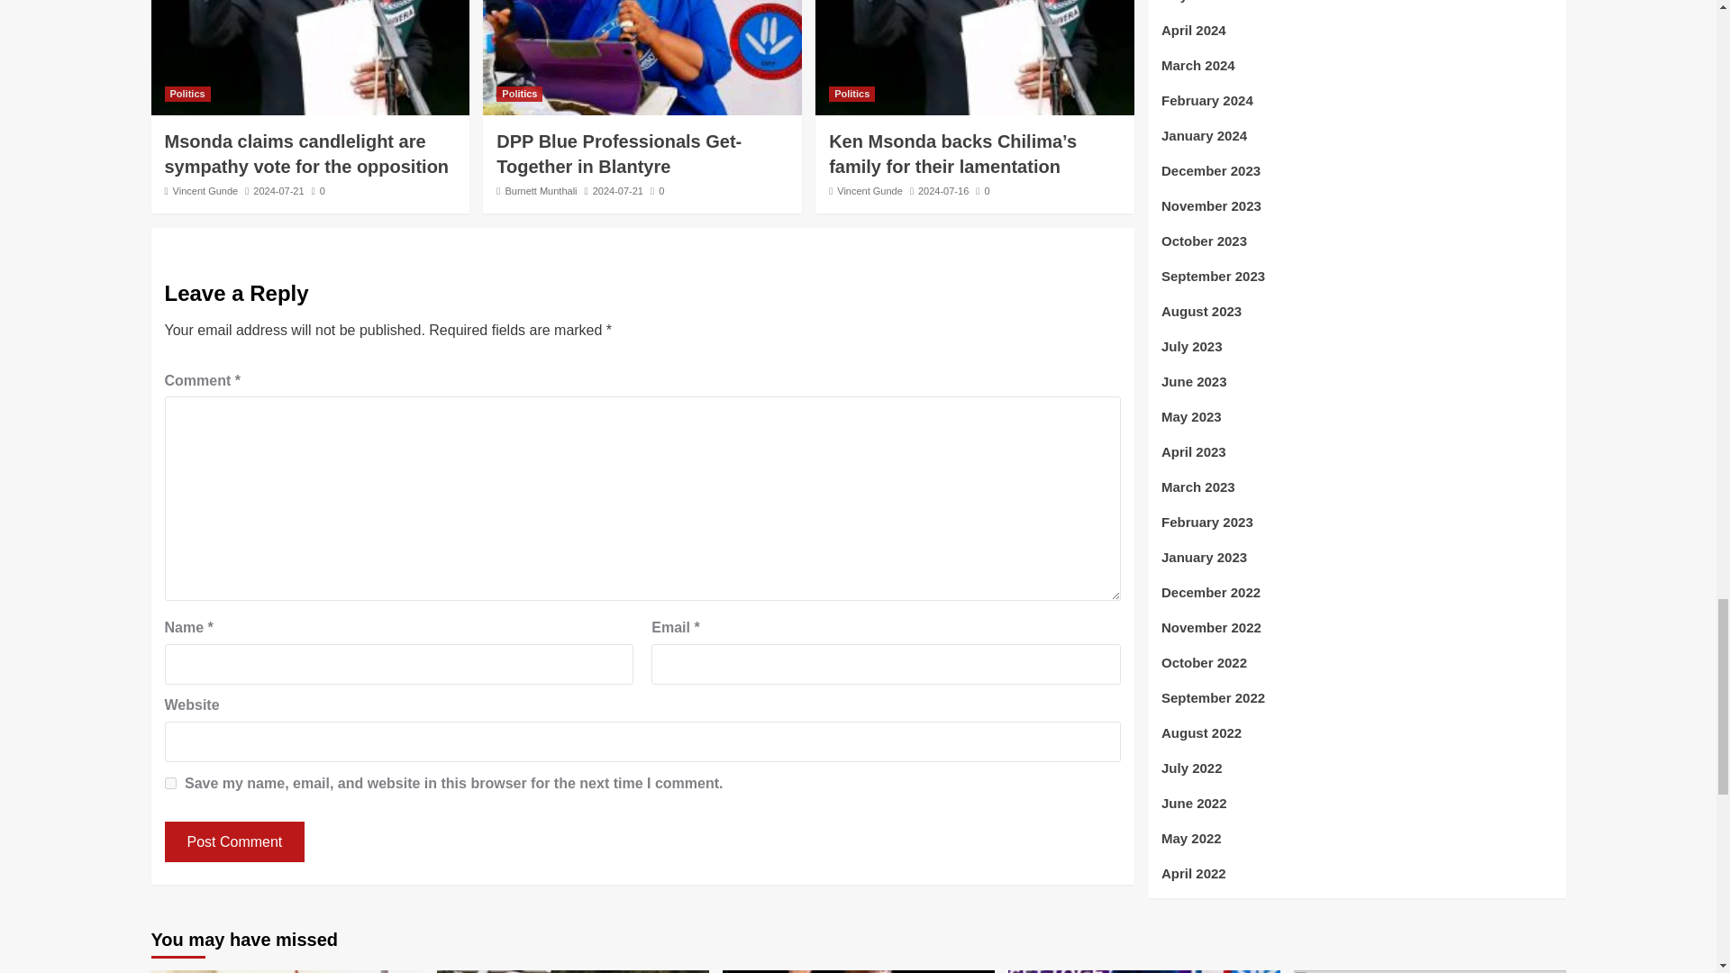 Image resolution: width=1730 pixels, height=973 pixels. What do you see at coordinates (187, 94) in the screenshot?
I see `Politics` at bounding box center [187, 94].